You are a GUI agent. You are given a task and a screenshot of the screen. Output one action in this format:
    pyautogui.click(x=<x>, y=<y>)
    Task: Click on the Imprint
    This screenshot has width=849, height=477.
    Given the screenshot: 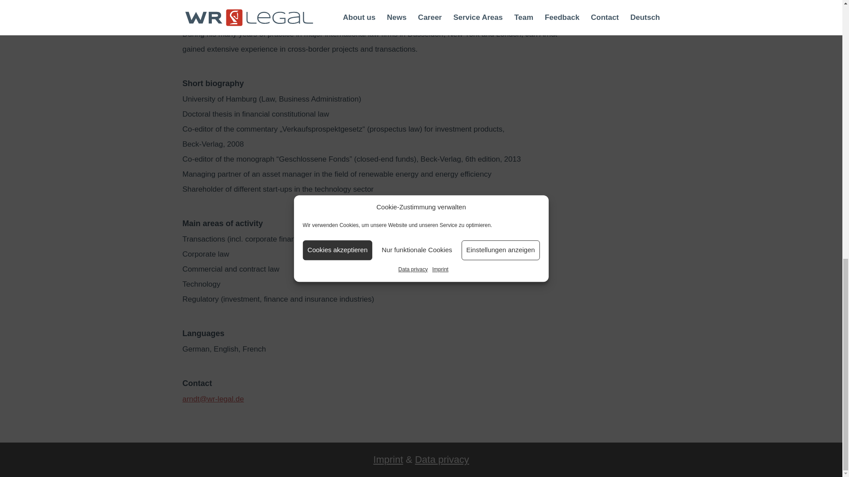 What is the action you would take?
    pyautogui.click(x=388, y=459)
    